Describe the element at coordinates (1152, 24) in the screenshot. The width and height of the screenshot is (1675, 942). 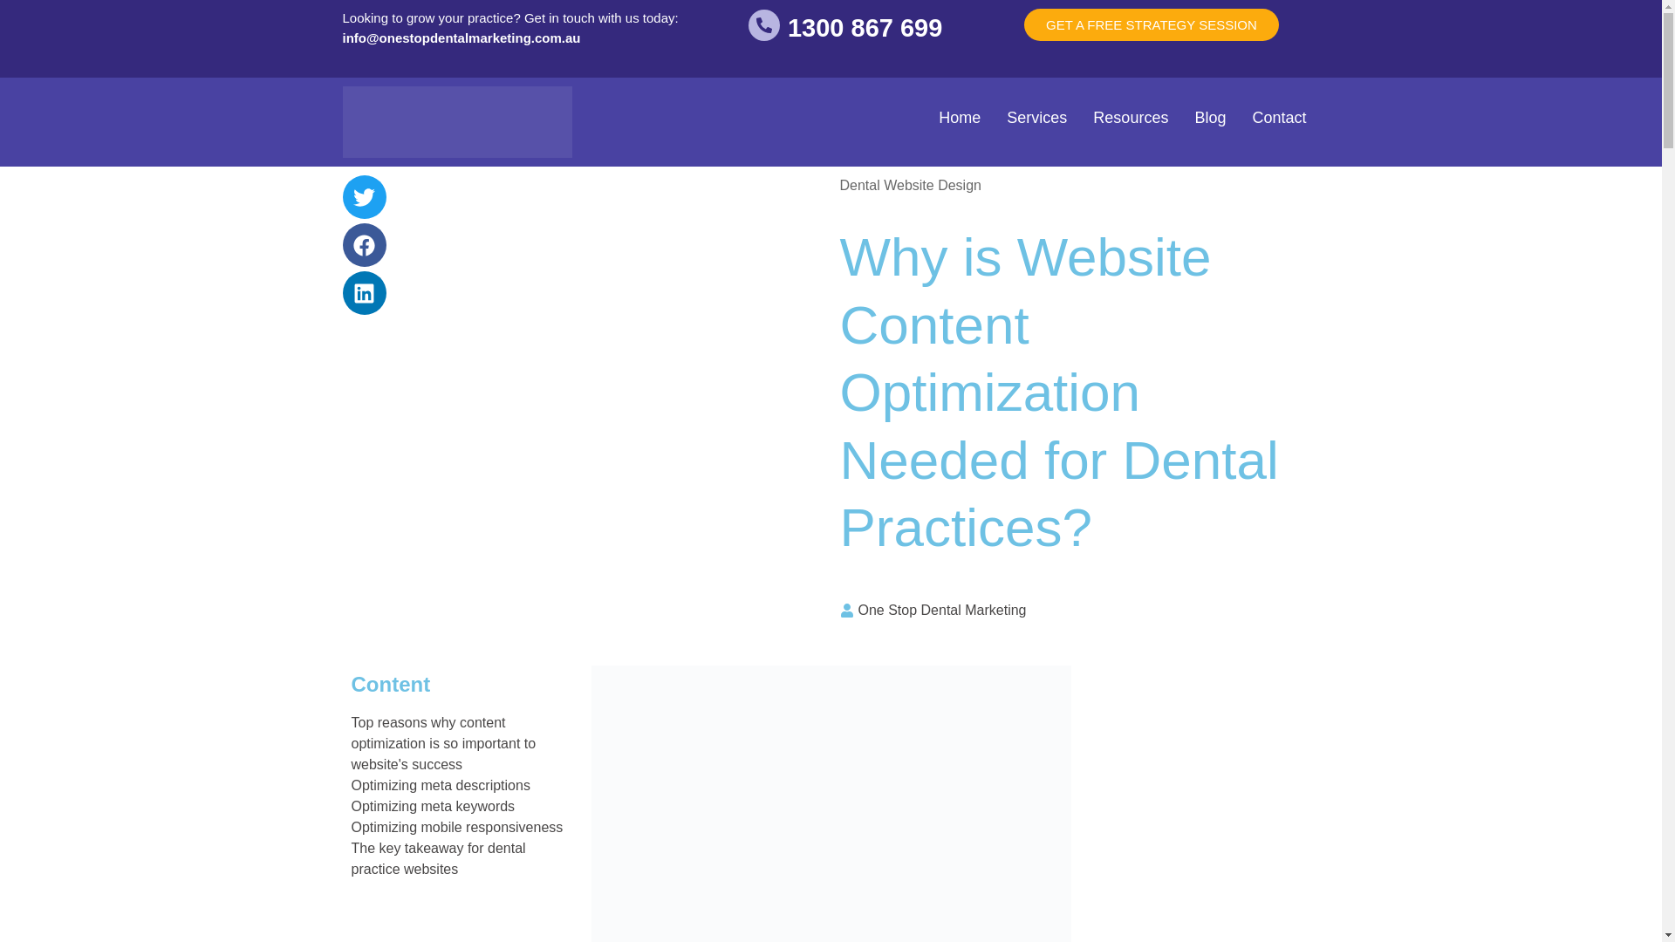
I see `GET A FREE STRATEGY SESSION` at that location.